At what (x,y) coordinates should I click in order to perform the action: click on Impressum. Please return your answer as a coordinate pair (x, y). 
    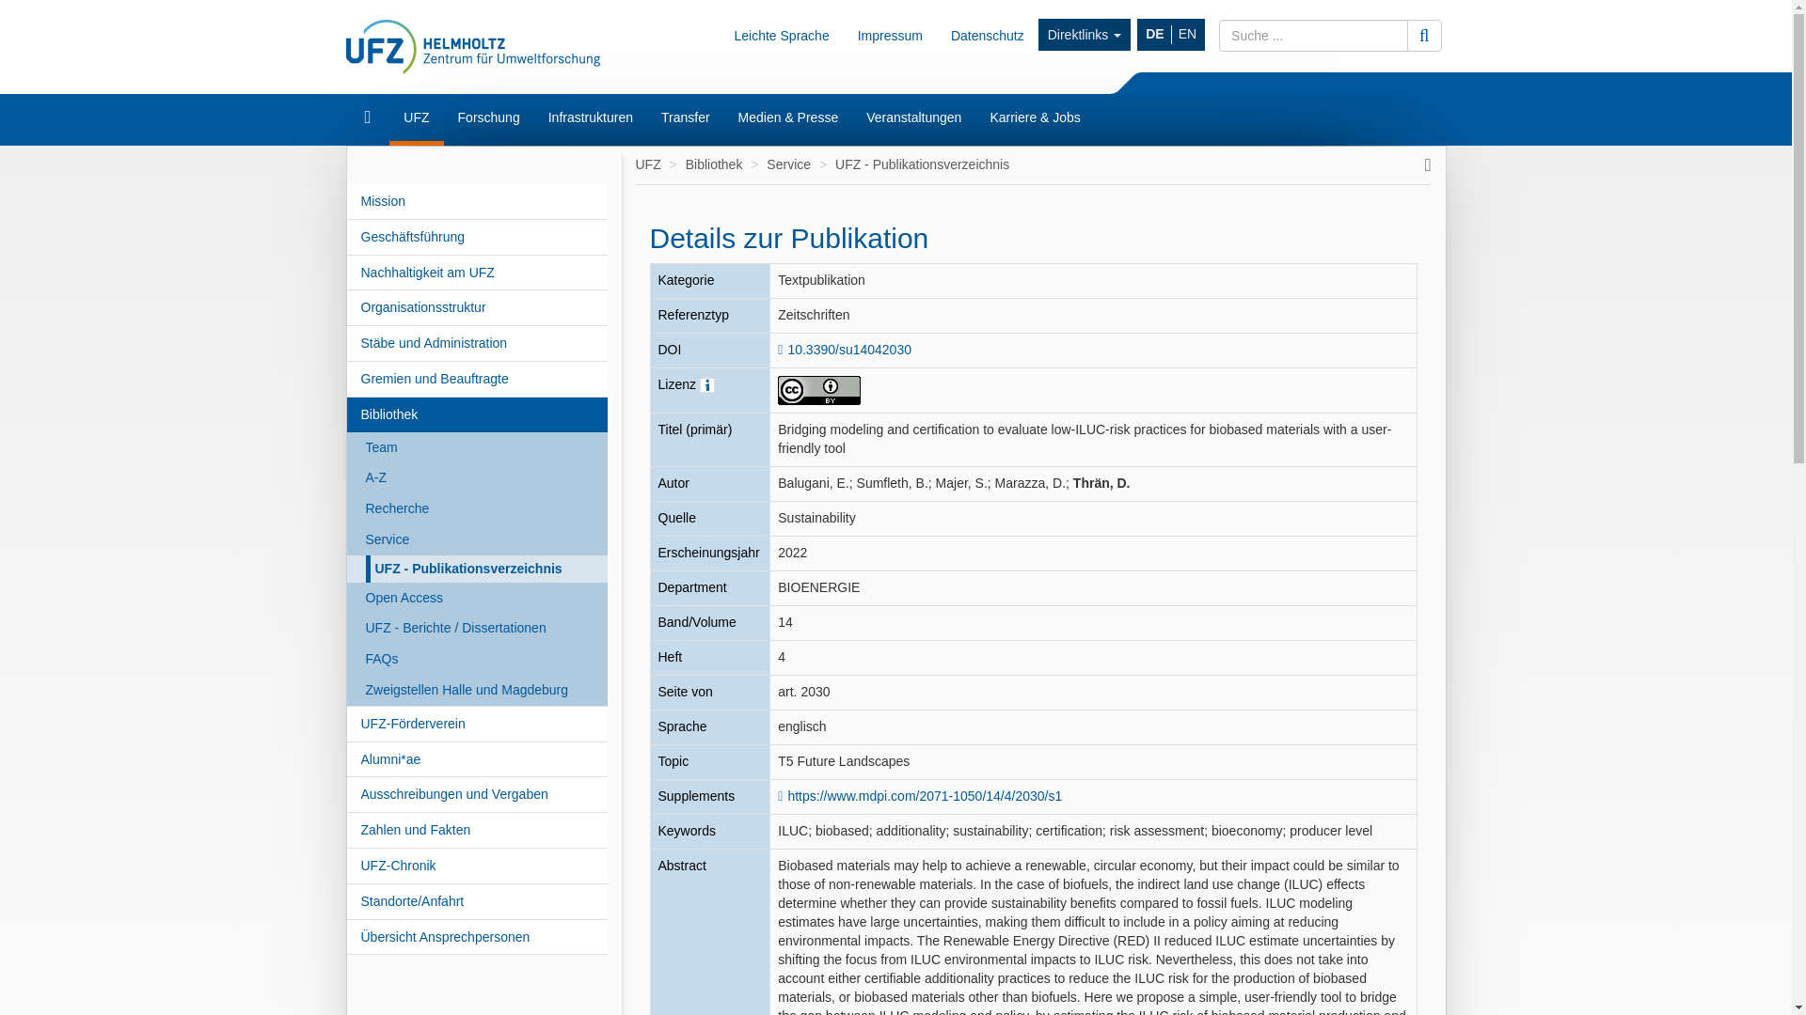
    Looking at the image, I should click on (890, 35).